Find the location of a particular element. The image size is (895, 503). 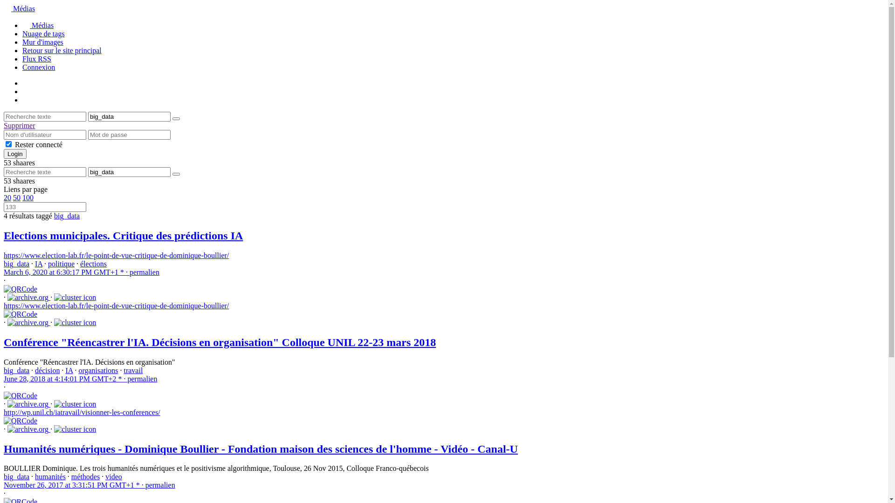

IA is located at coordinates (69, 371).